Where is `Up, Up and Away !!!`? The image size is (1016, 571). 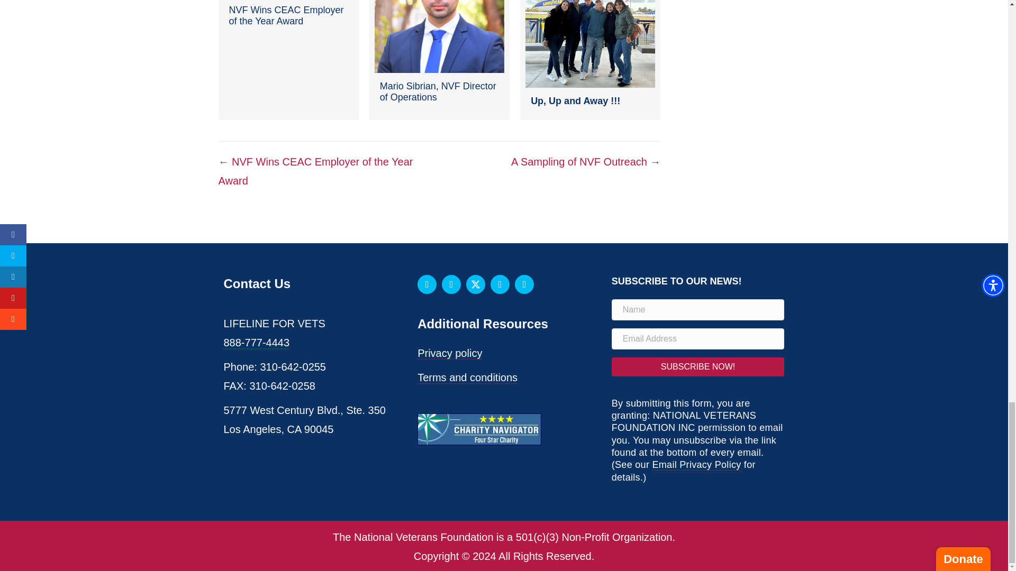 Up, Up and Away !!! is located at coordinates (591, 60).